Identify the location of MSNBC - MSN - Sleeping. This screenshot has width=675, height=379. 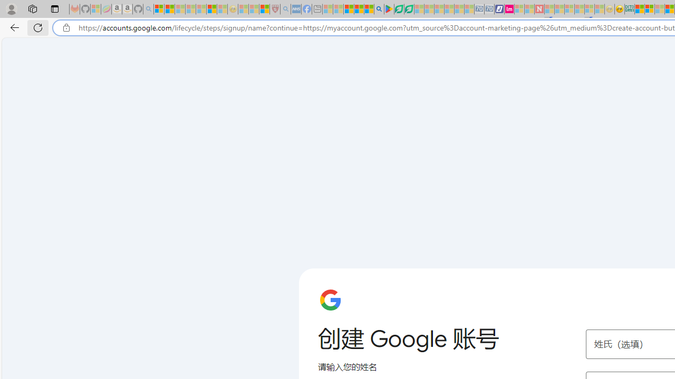
(327, 9).